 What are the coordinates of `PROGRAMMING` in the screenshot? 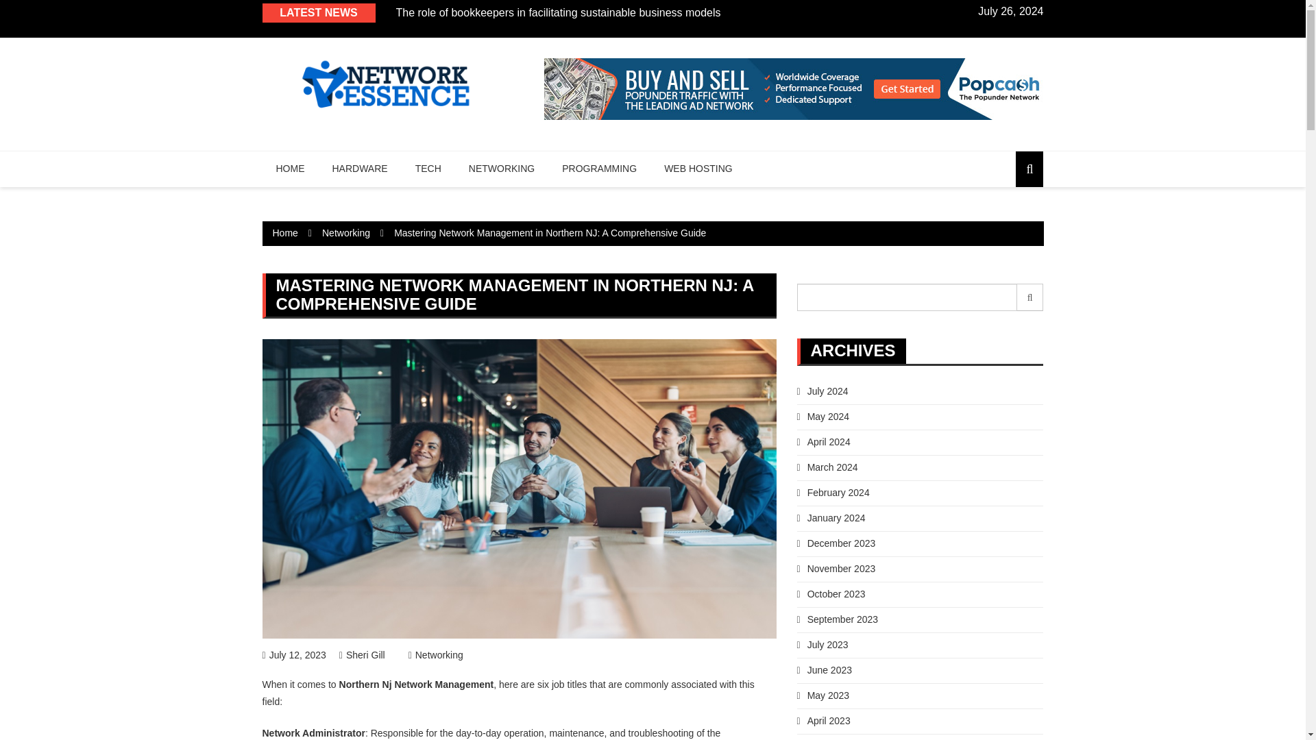 It's located at (599, 169).